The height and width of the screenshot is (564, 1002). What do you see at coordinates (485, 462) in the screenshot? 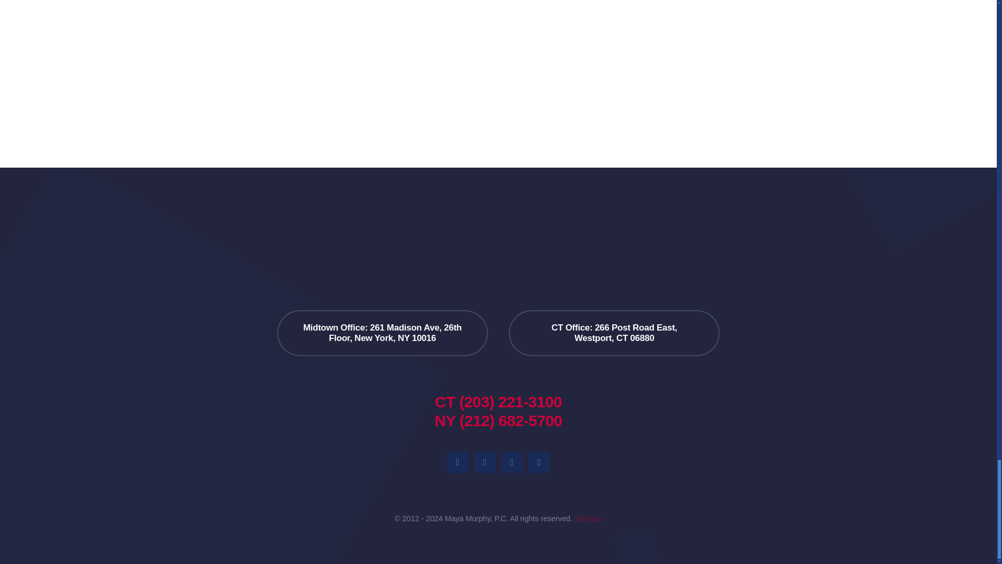
I see `Instagram` at bounding box center [485, 462].